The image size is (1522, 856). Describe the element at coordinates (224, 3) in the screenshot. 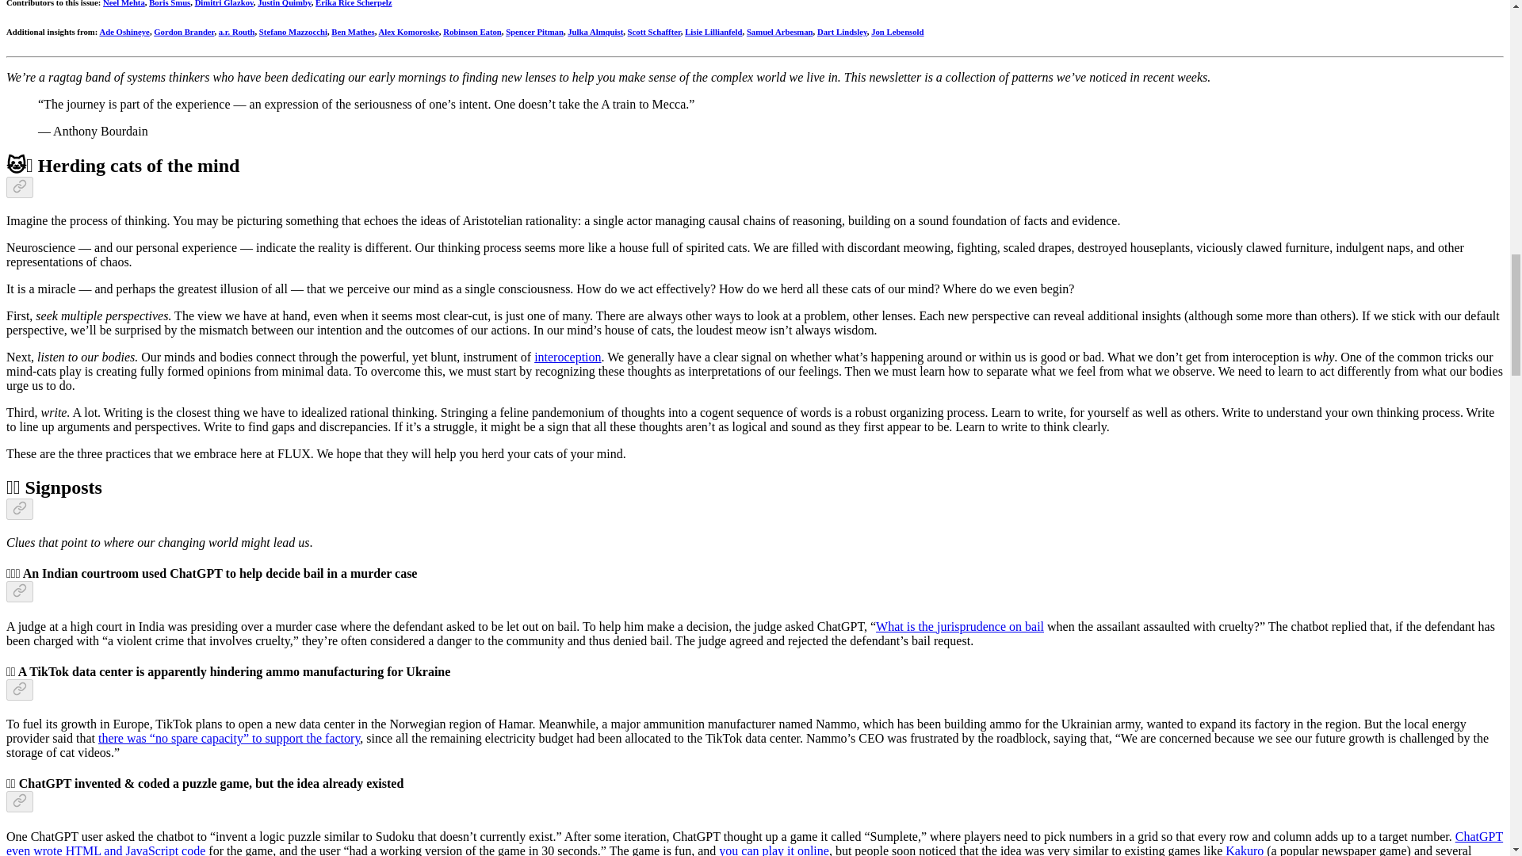

I see `Dimitri Glazkov` at that location.